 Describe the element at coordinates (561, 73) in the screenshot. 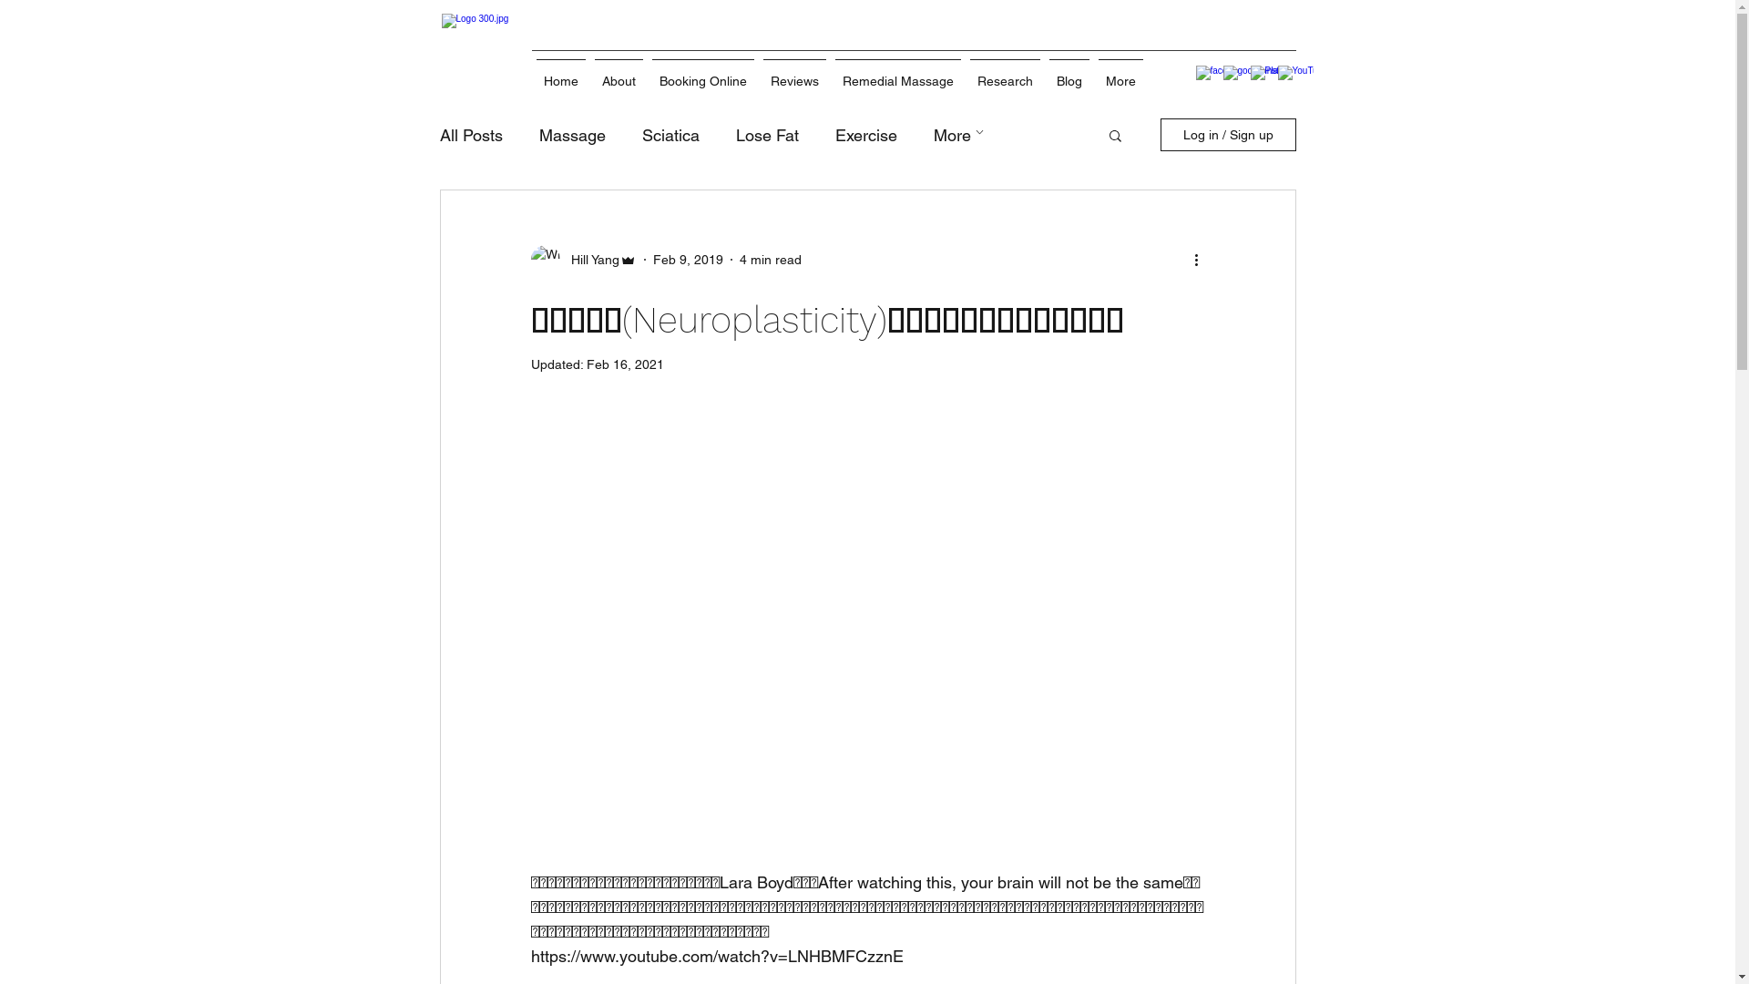

I see `Home` at that location.